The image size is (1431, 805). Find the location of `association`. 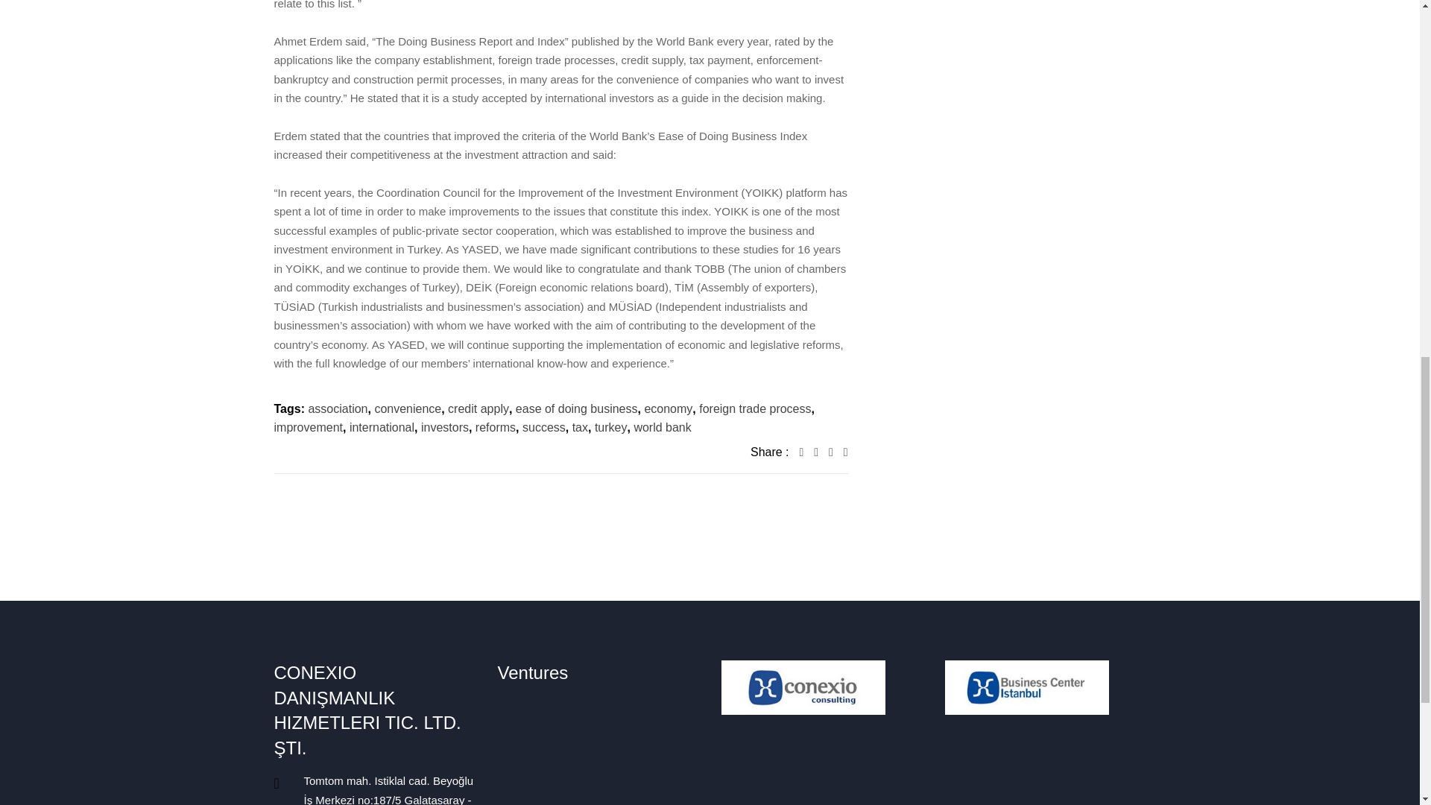

association is located at coordinates (337, 408).